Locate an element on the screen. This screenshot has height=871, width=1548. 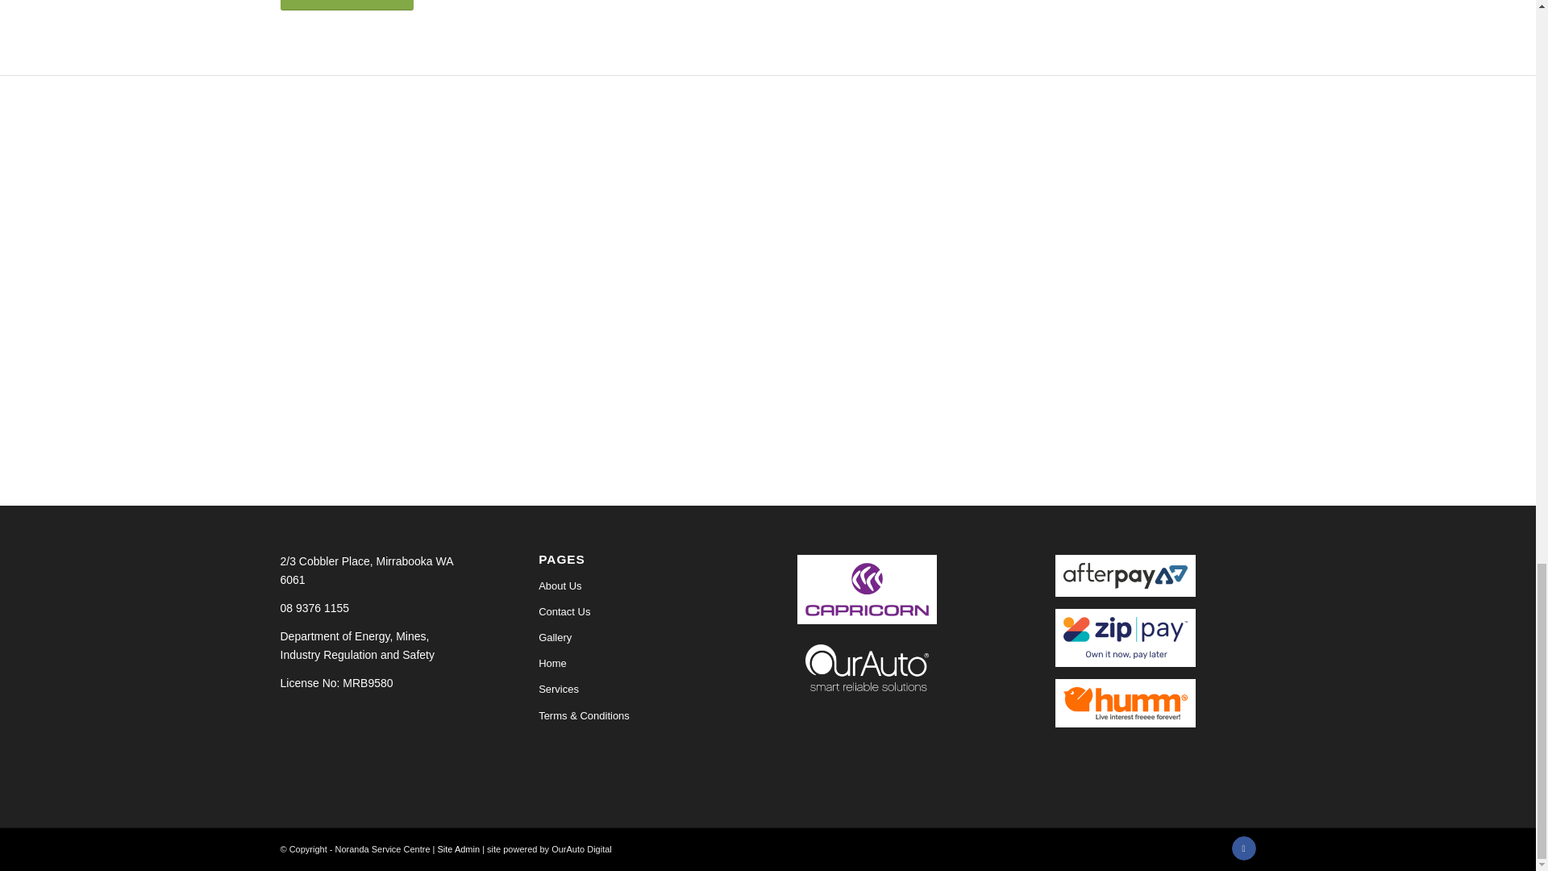
08 9376 1155 is located at coordinates (380, 608).